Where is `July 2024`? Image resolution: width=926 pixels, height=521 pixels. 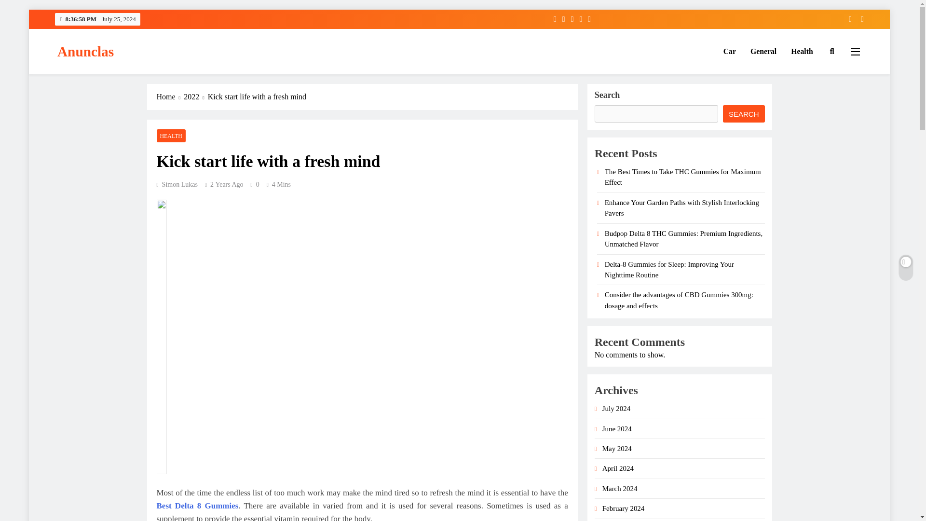
July 2024 is located at coordinates (616, 409).